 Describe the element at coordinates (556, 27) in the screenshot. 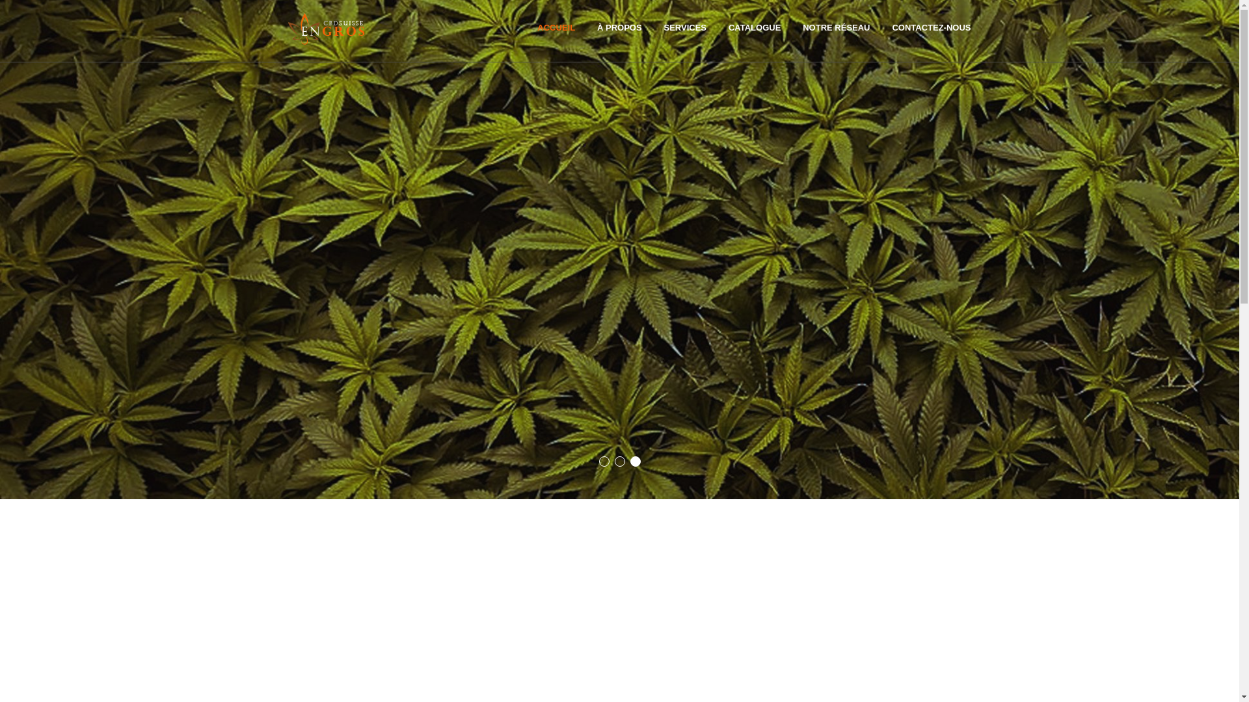

I see `ACCUEIL` at that location.